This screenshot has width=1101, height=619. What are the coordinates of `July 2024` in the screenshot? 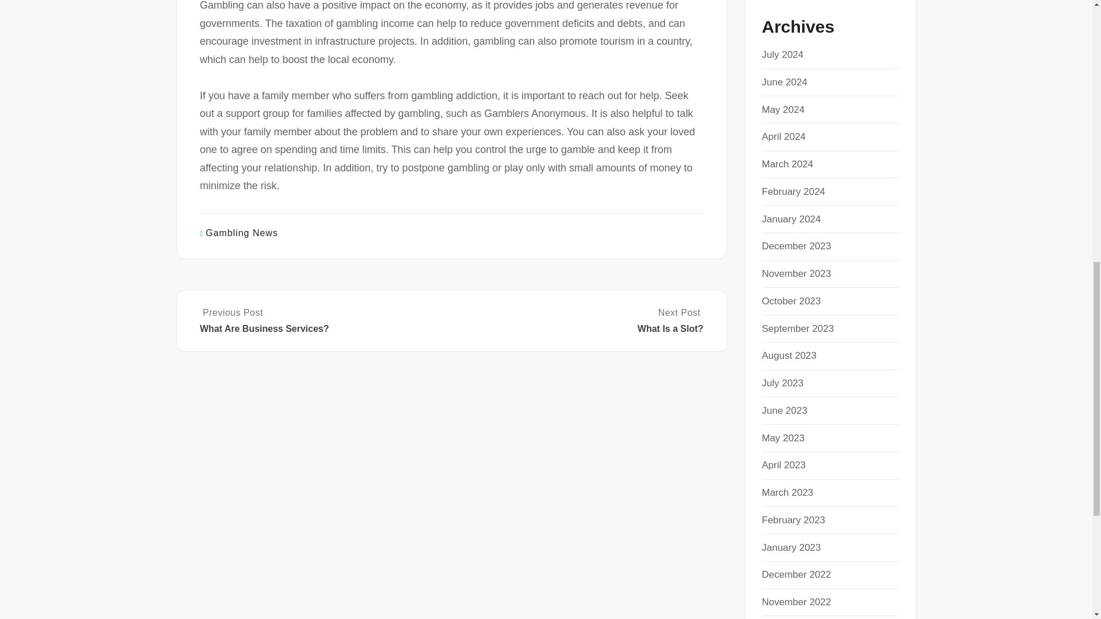 It's located at (791, 219).